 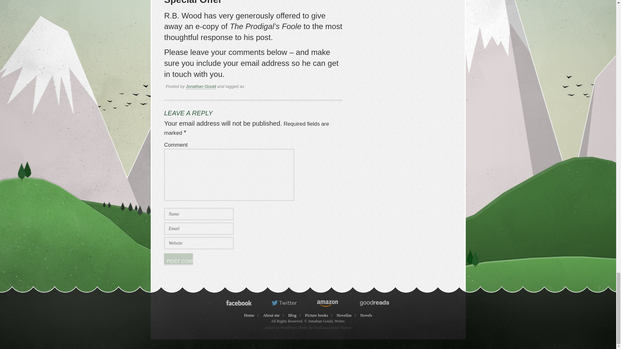 What do you see at coordinates (199, 214) in the screenshot?
I see `Name` at bounding box center [199, 214].